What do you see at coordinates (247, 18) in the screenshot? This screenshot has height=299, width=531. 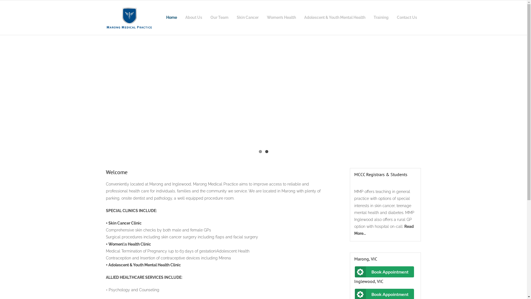 I see `Skin Cancer` at bounding box center [247, 18].